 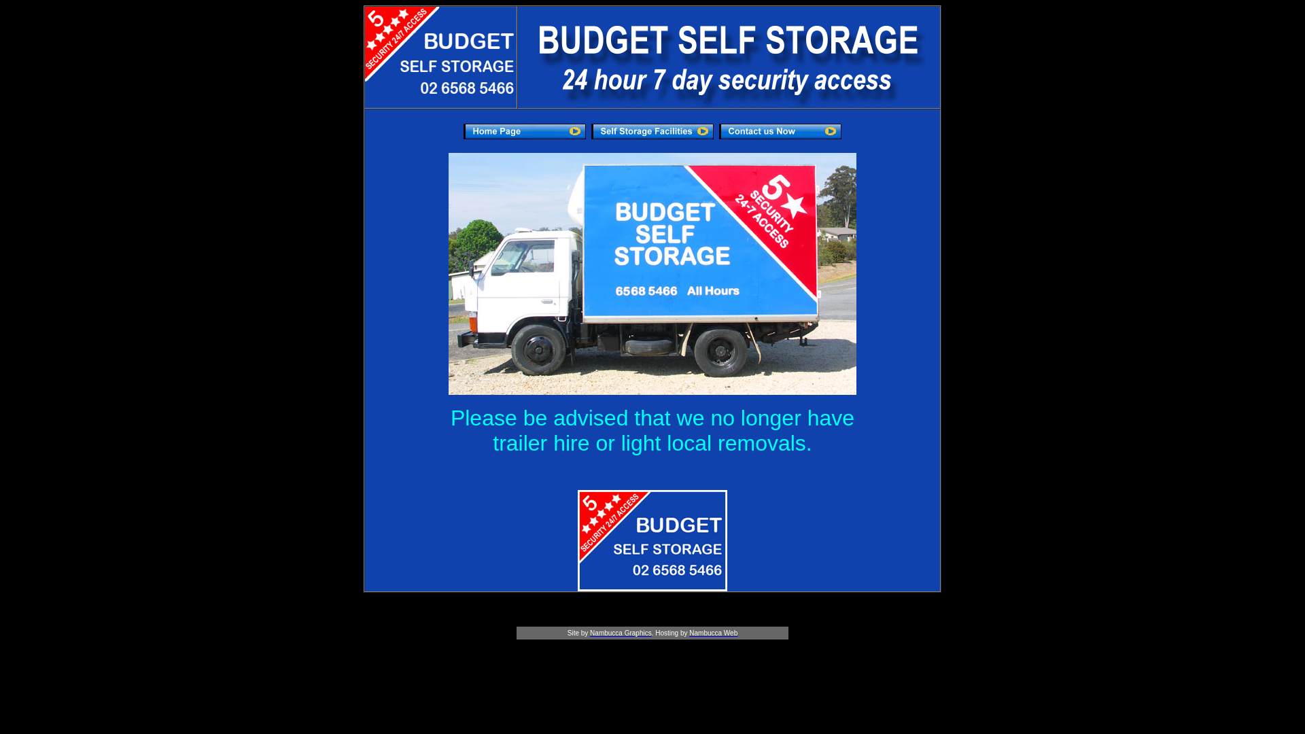 What do you see at coordinates (621, 632) in the screenshot?
I see `Nambucca Graphics` at bounding box center [621, 632].